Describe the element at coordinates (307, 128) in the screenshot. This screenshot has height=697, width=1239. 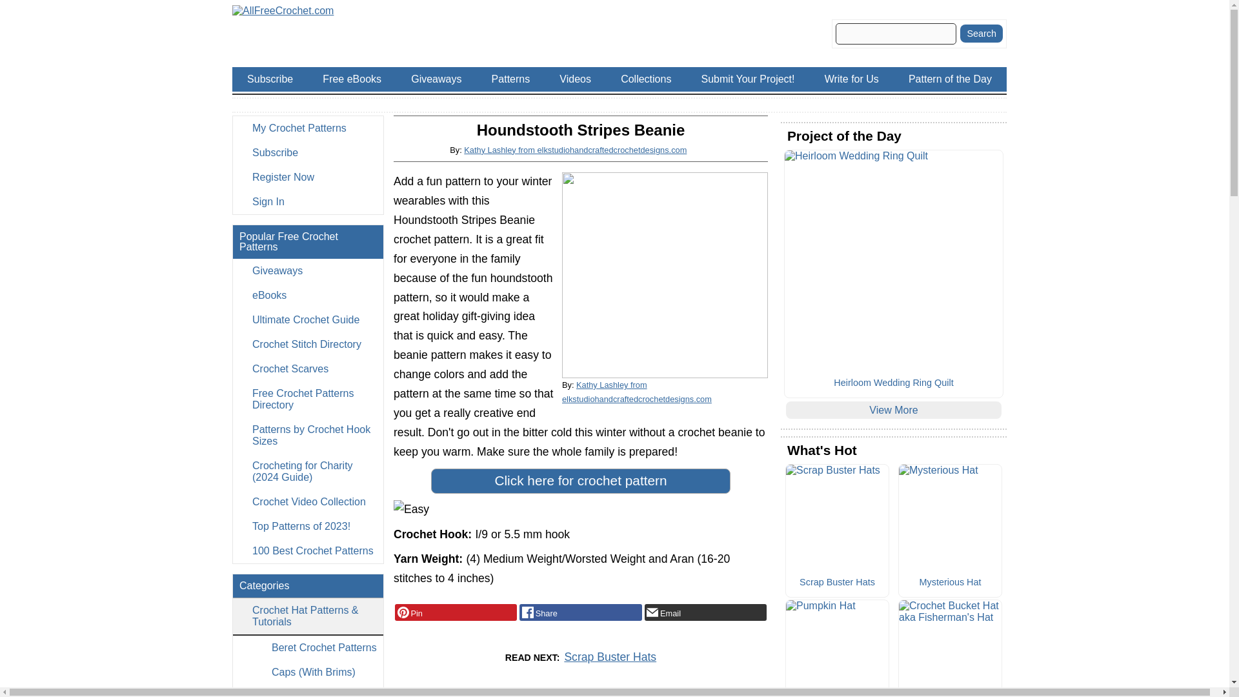
I see `My Crochet Patterns` at that location.